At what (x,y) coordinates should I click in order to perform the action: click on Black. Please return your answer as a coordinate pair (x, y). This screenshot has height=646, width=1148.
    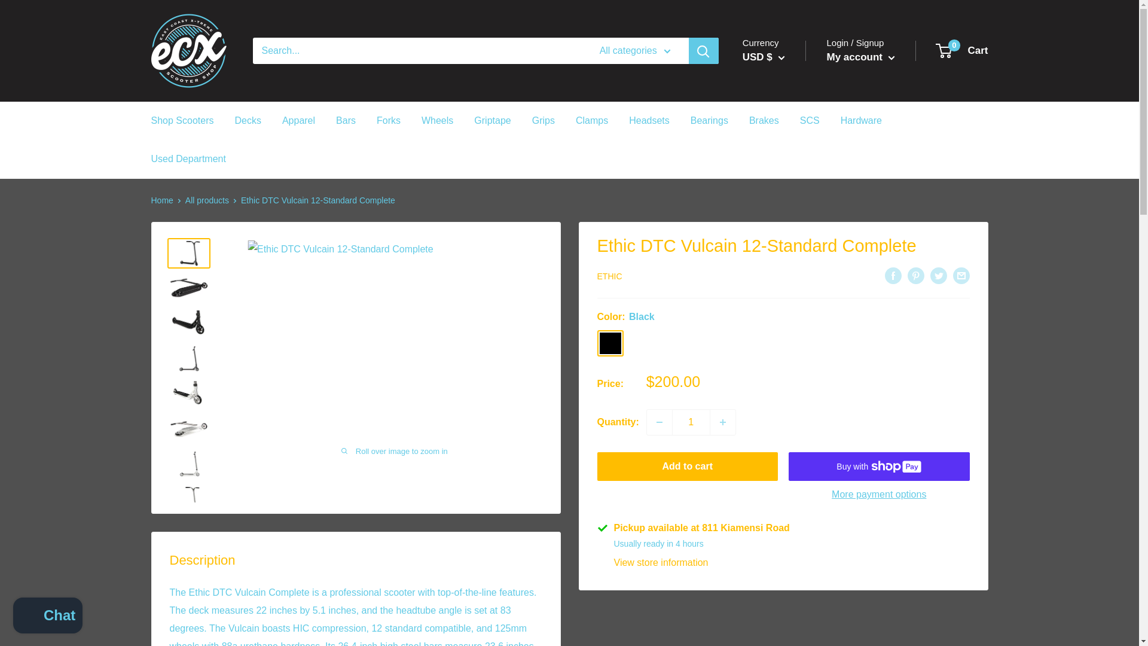
    Looking at the image, I should click on (610, 343).